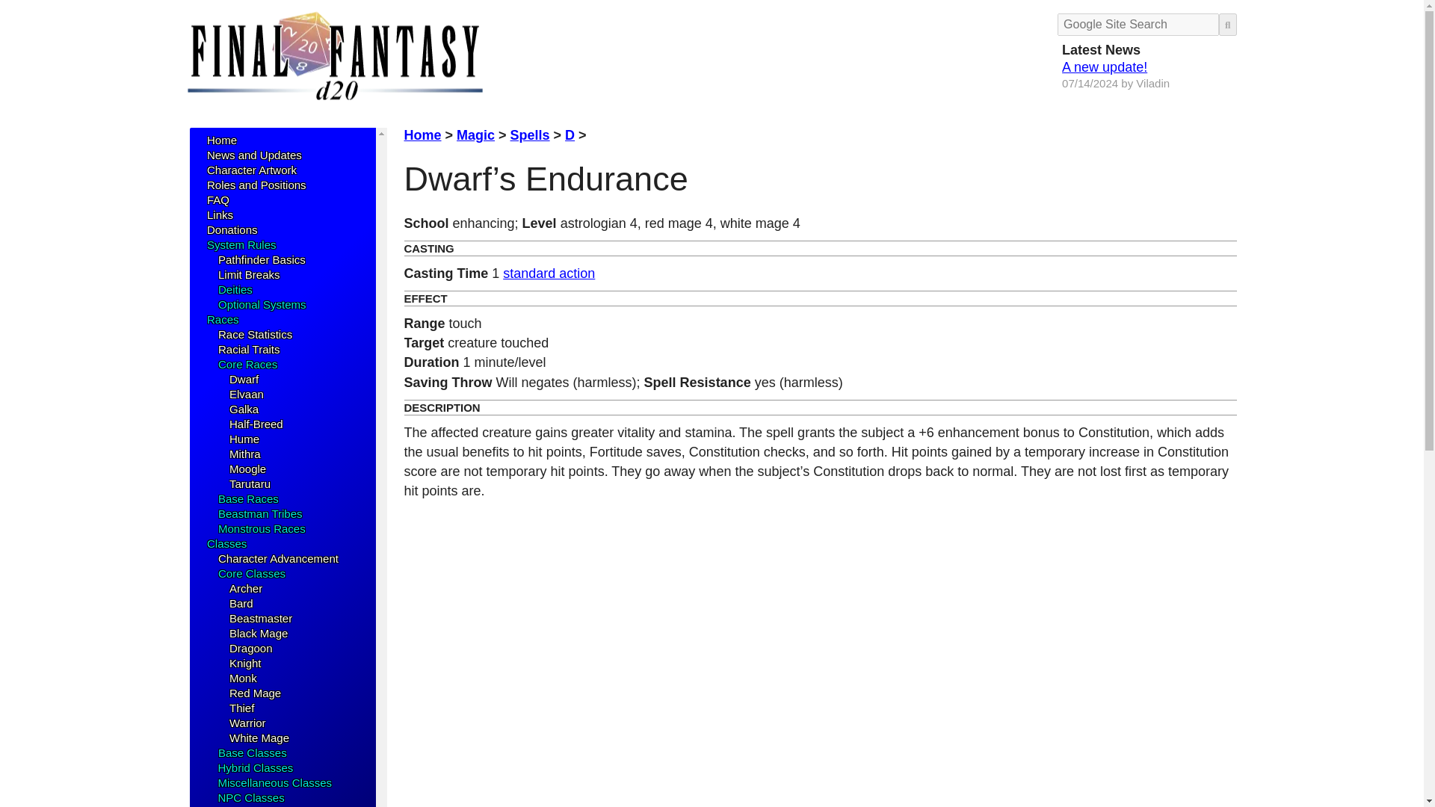 This screenshot has height=807, width=1435. Describe the element at coordinates (251, 170) in the screenshot. I see `Character Artwork` at that location.